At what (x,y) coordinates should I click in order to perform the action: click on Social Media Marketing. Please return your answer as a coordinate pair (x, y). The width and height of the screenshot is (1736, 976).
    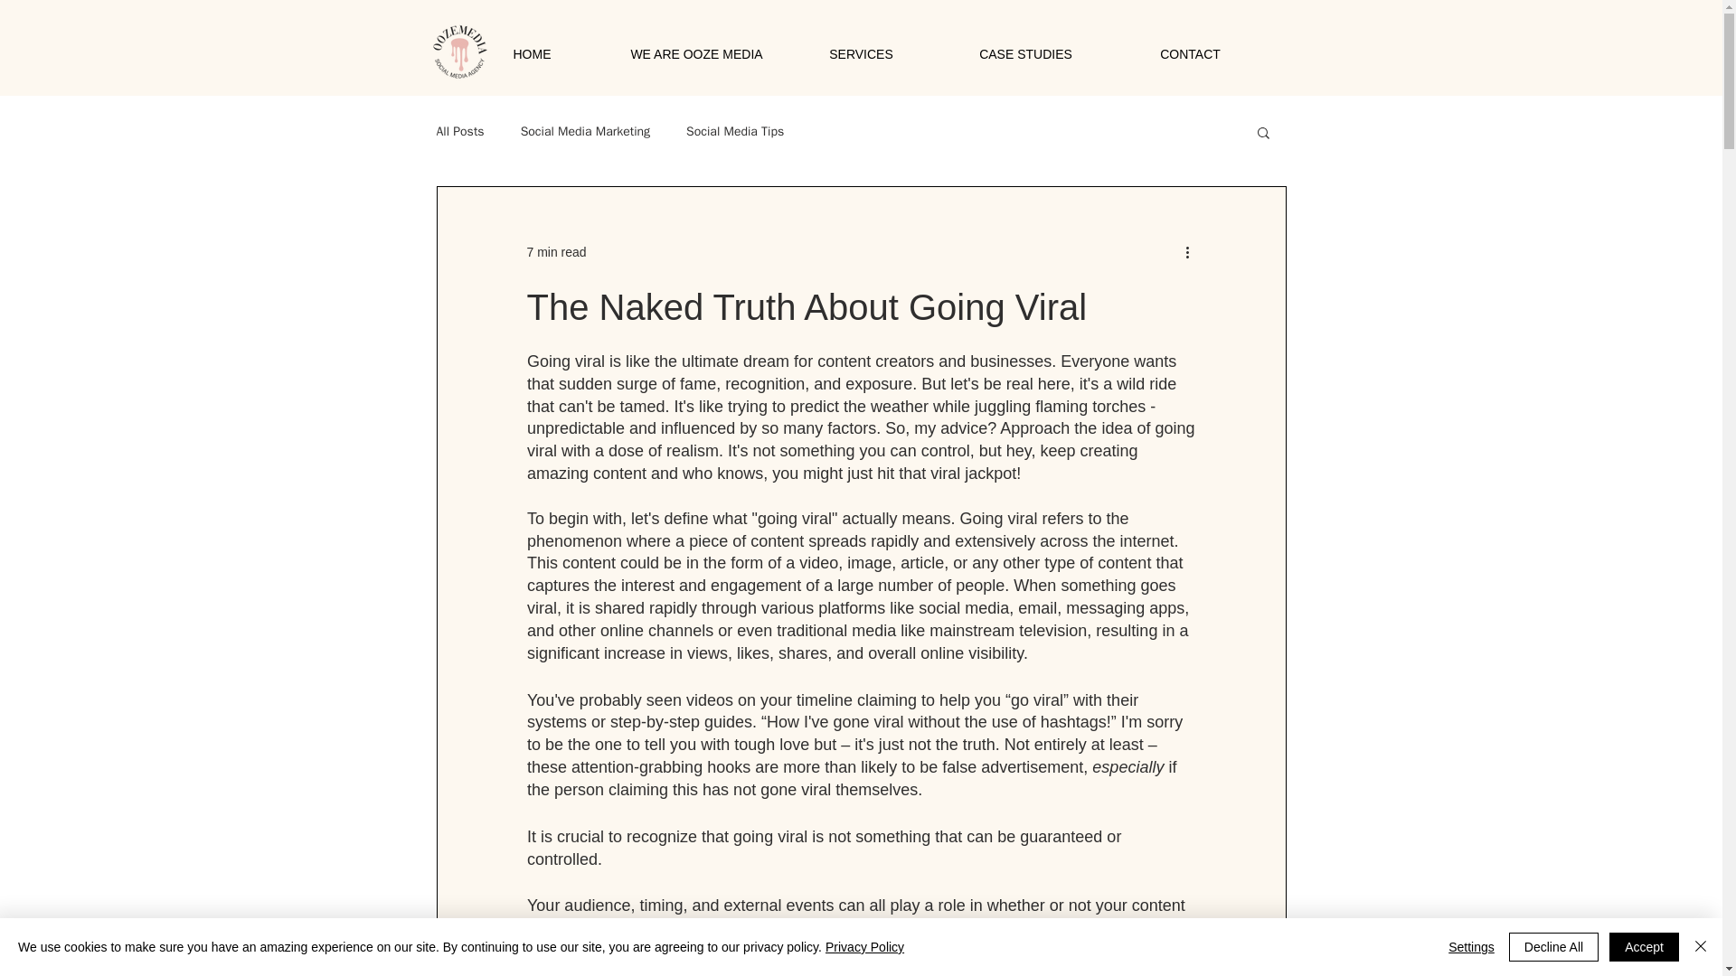
    Looking at the image, I should click on (585, 132).